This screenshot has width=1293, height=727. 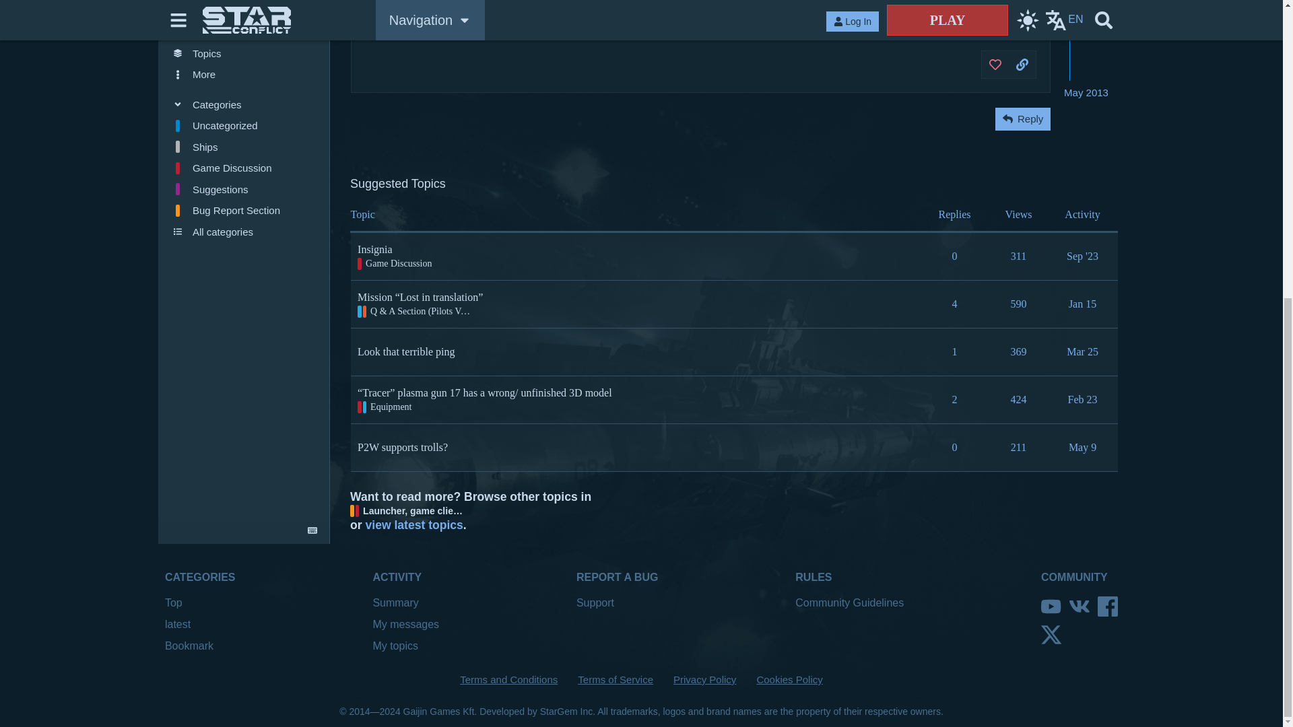 I want to click on Reply, so click(x=1022, y=118).